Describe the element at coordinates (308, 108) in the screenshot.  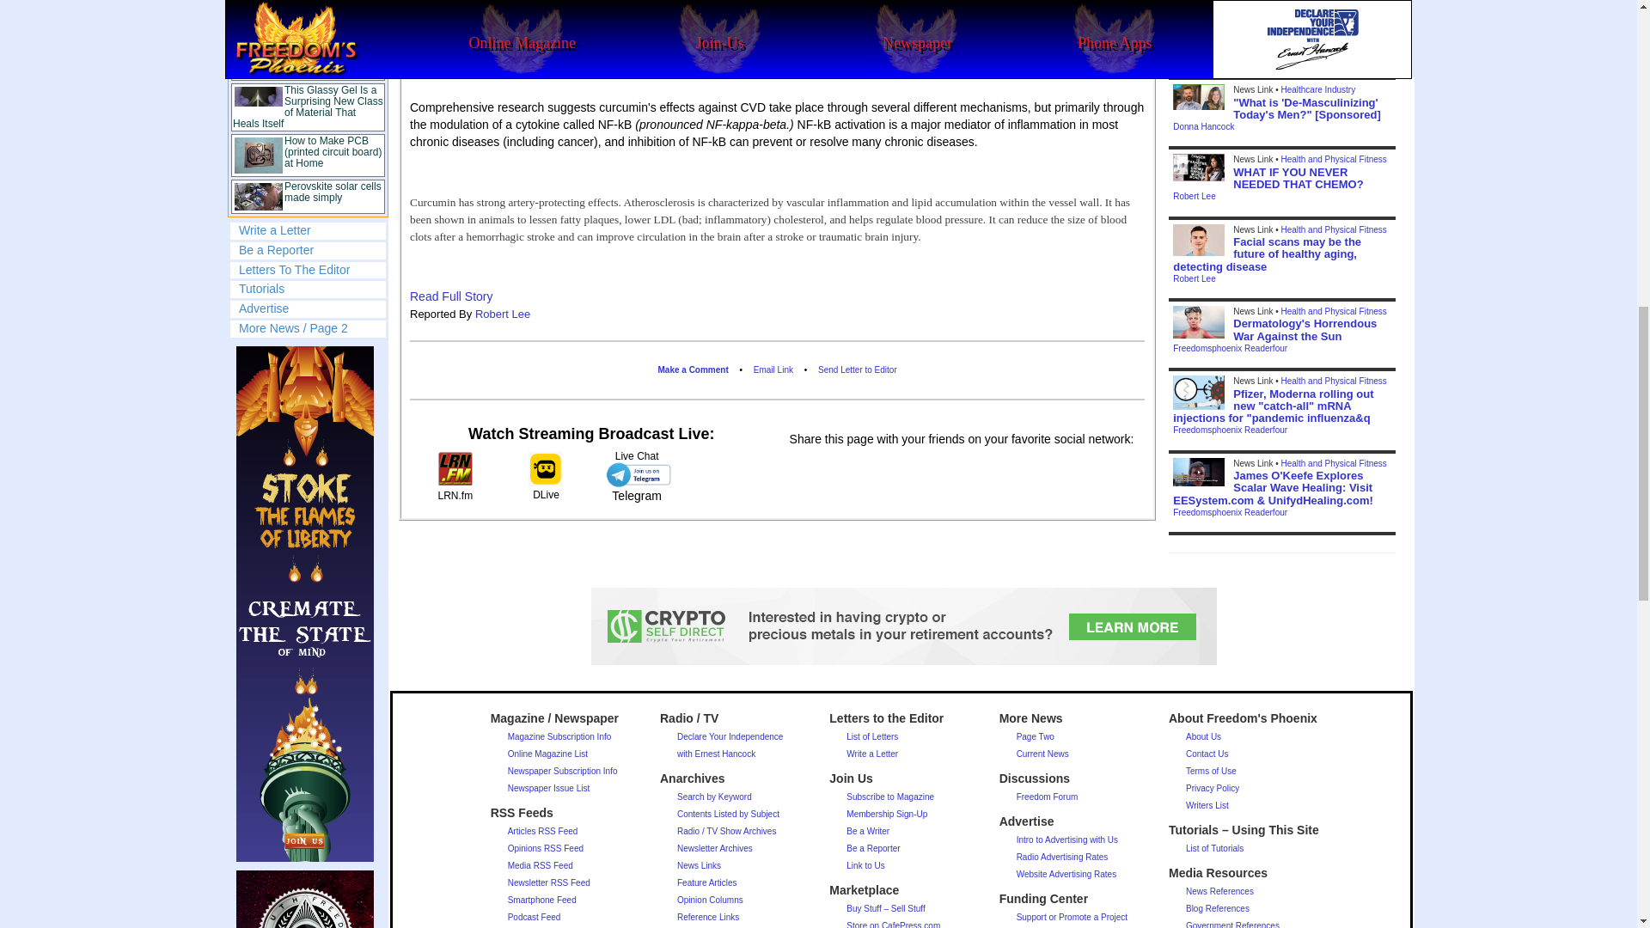
I see `Top Links` at that location.